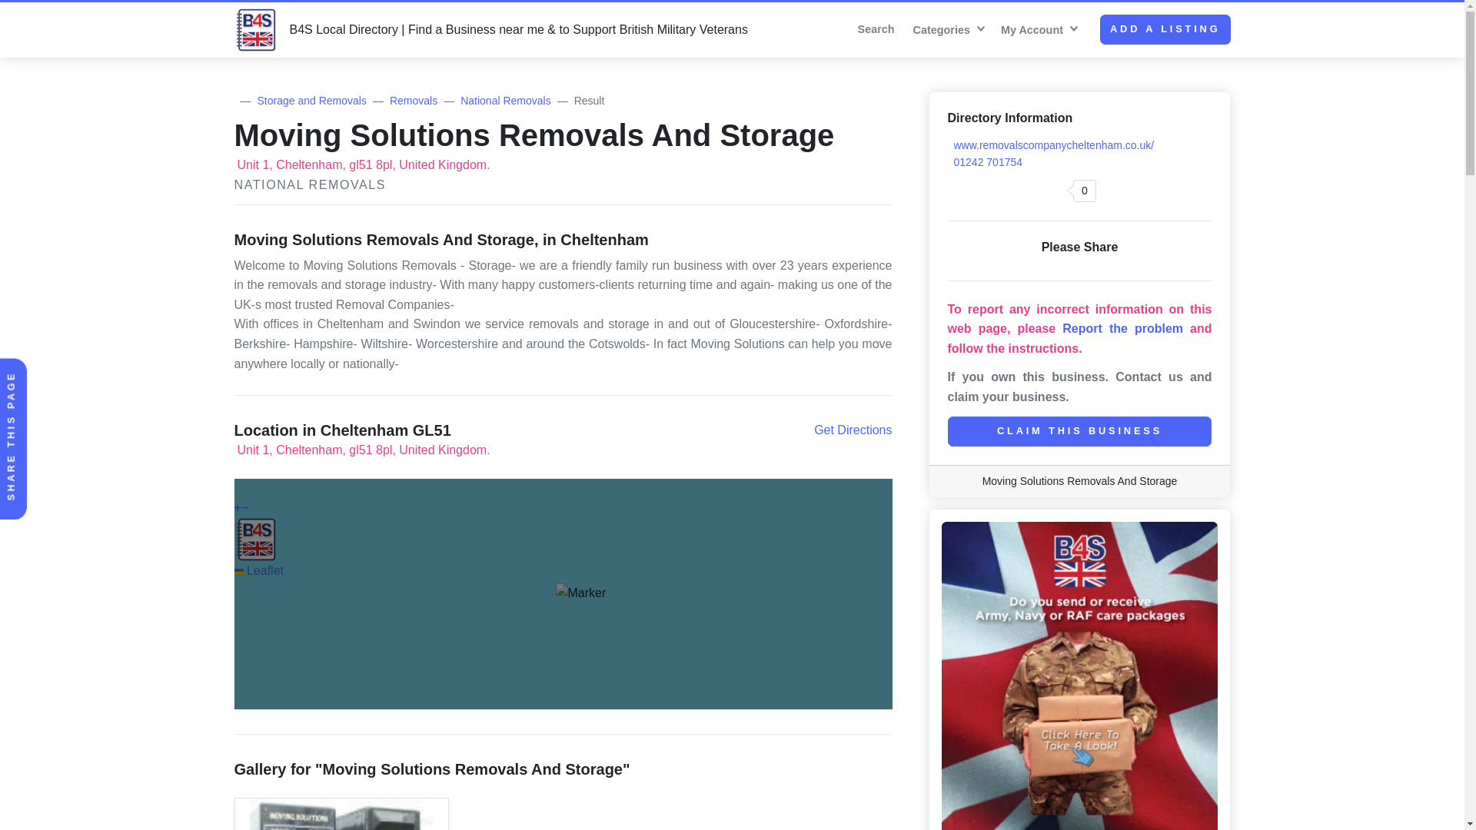  Describe the element at coordinates (506, 101) in the screenshot. I see `National Removals` at that location.